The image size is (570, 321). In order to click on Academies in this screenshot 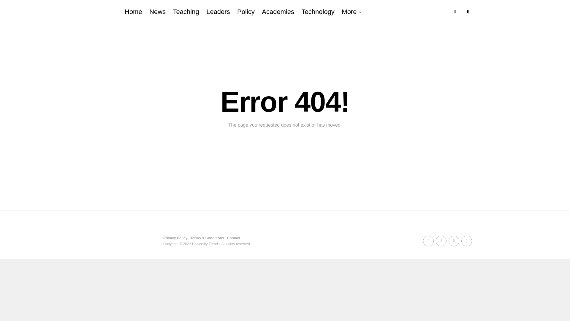, I will do `click(278, 12)`.